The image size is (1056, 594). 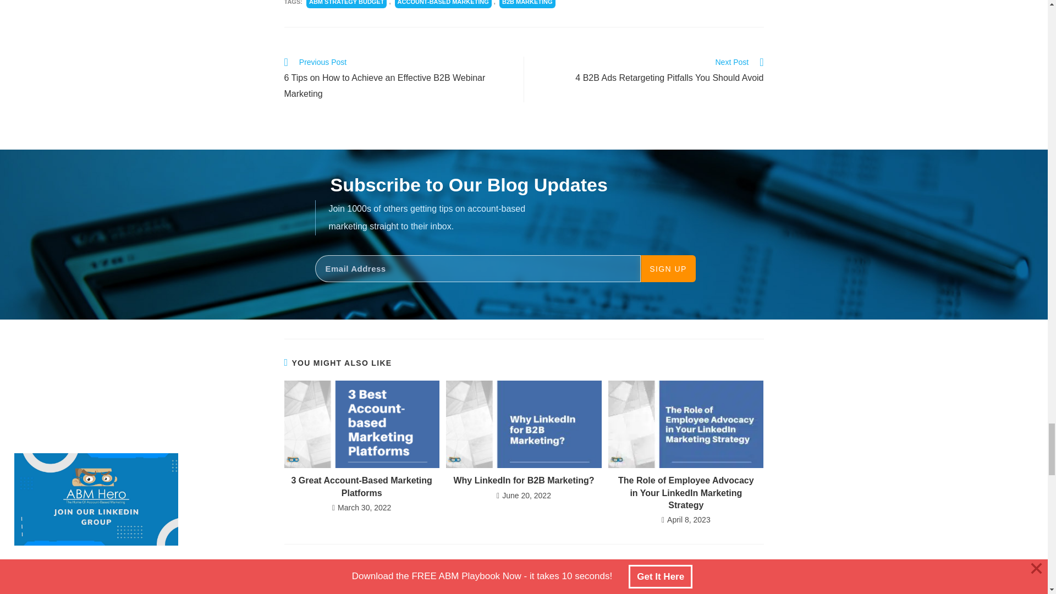 I want to click on Sign up, so click(x=668, y=268).